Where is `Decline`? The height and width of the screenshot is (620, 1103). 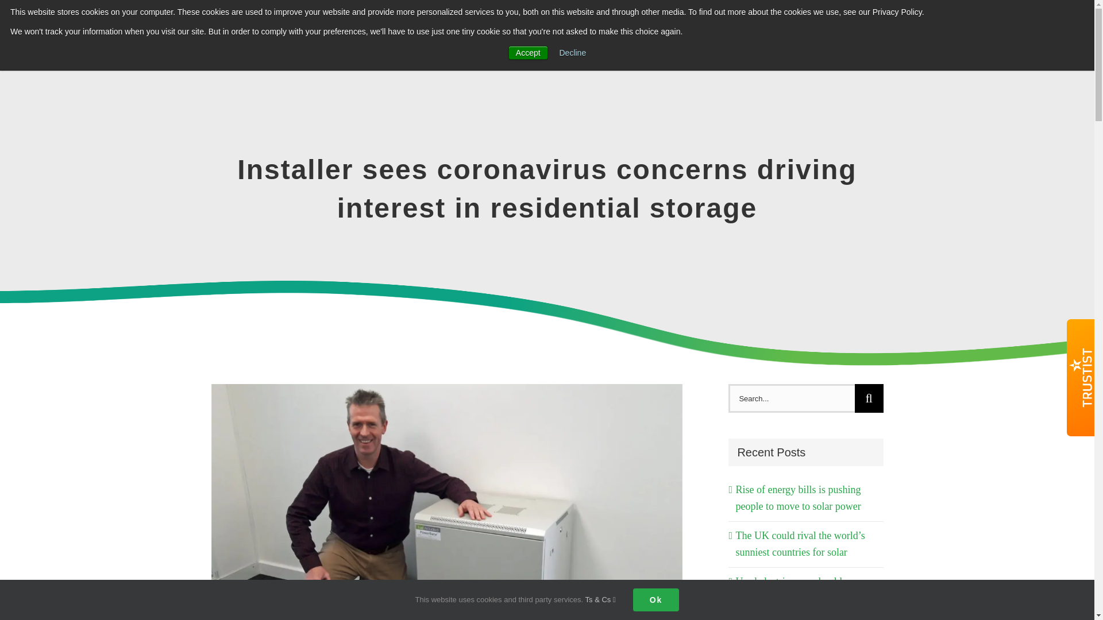
Decline is located at coordinates (573, 53).